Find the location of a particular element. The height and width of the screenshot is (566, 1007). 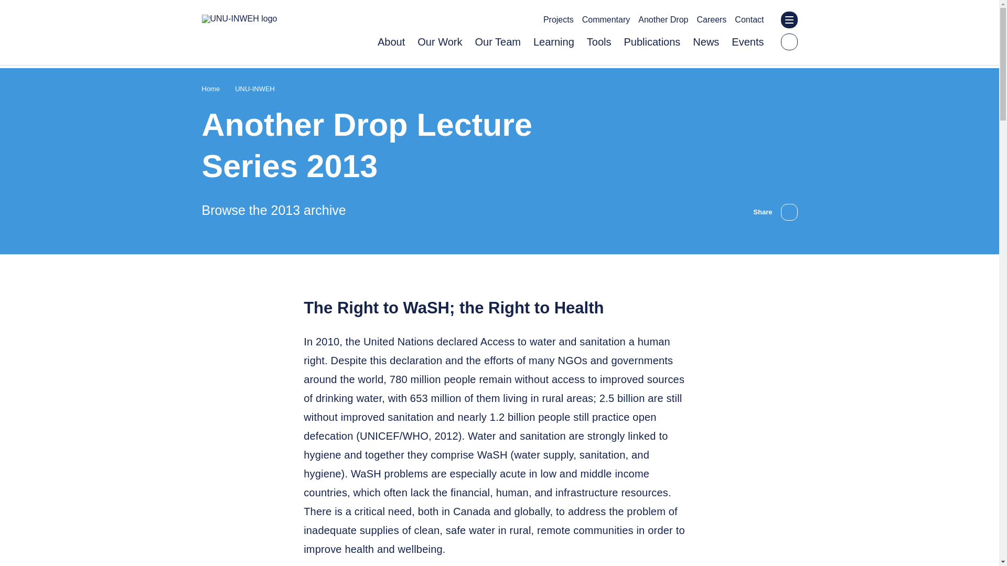

Go back to the homepage is located at coordinates (239, 19).